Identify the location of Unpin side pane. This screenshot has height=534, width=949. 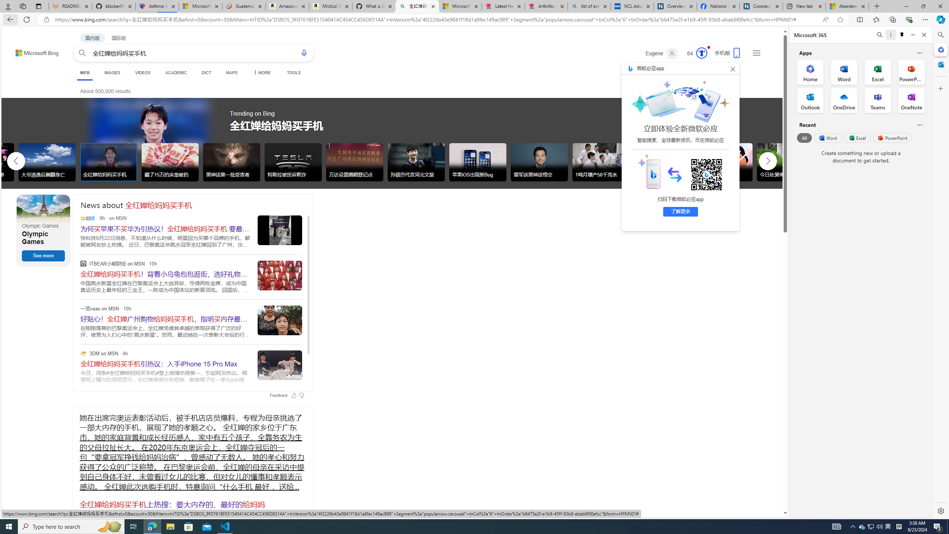
(902, 35).